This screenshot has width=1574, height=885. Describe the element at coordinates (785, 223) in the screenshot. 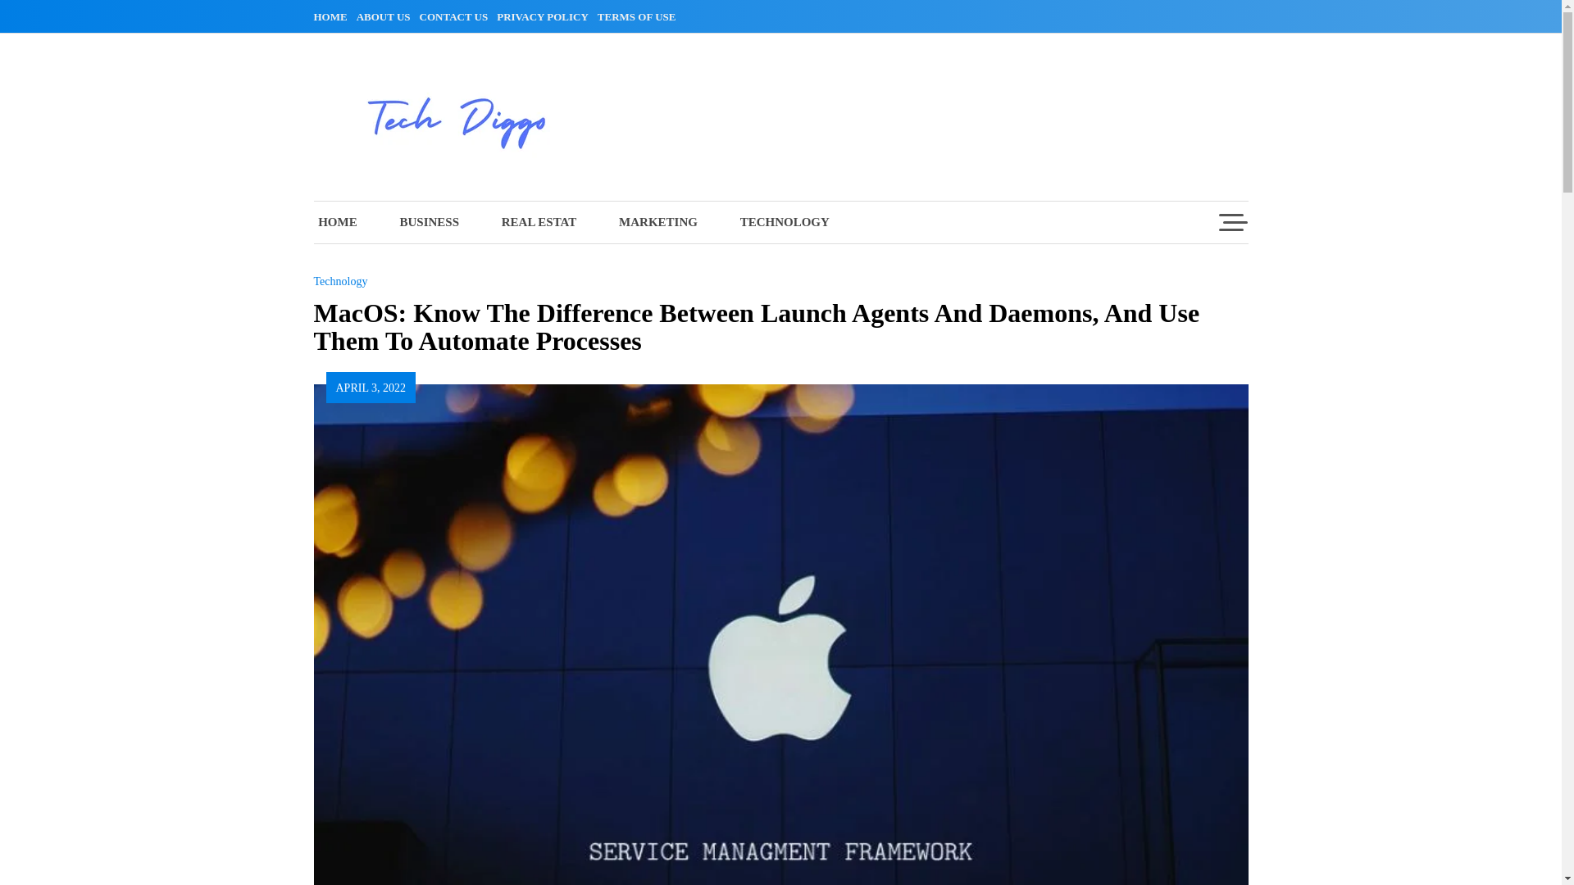

I see `TECHNOLOGY` at that location.